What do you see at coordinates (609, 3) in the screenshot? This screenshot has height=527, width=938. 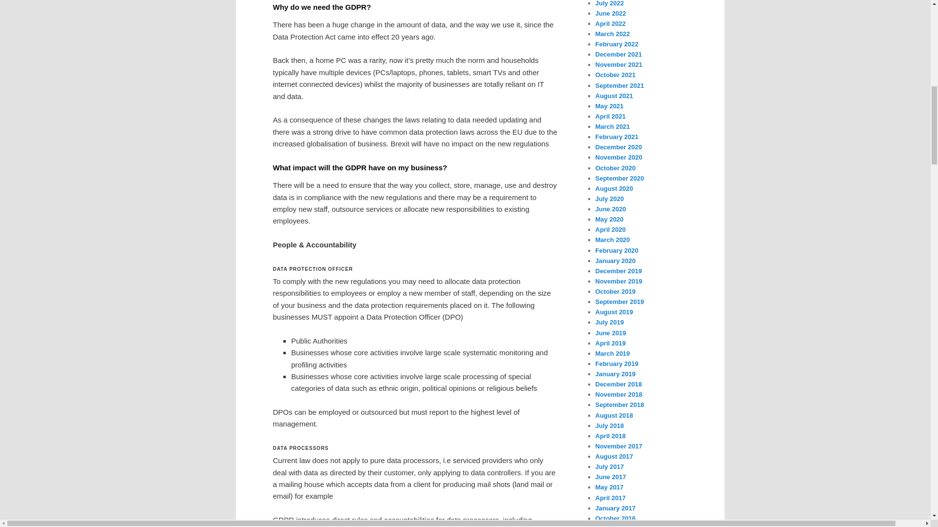 I see `July 2022` at bounding box center [609, 3].